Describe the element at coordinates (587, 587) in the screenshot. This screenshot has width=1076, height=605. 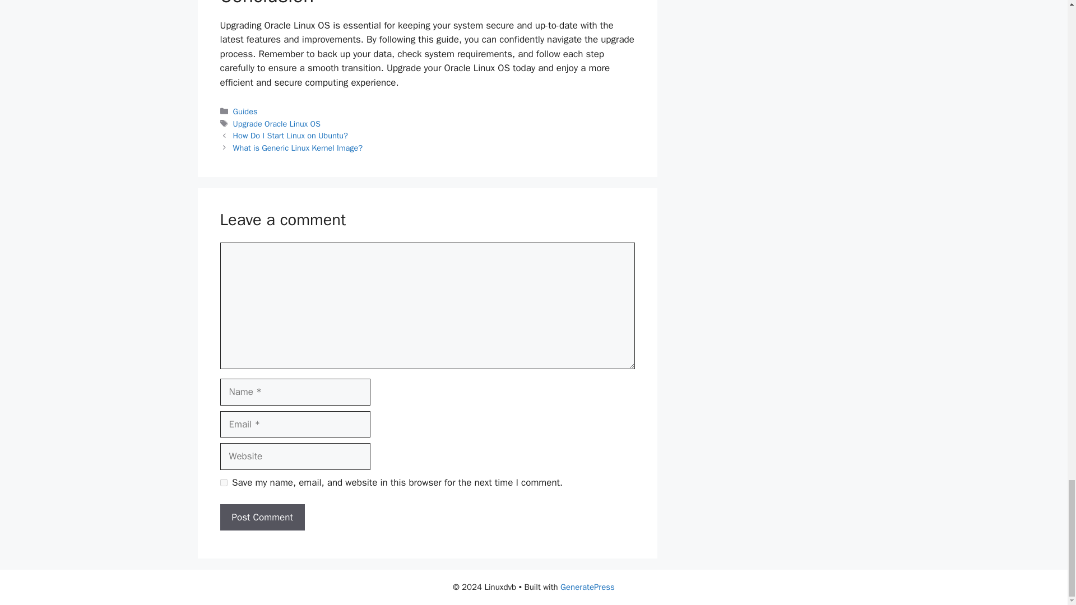
I see `GeneratePress` at that location.